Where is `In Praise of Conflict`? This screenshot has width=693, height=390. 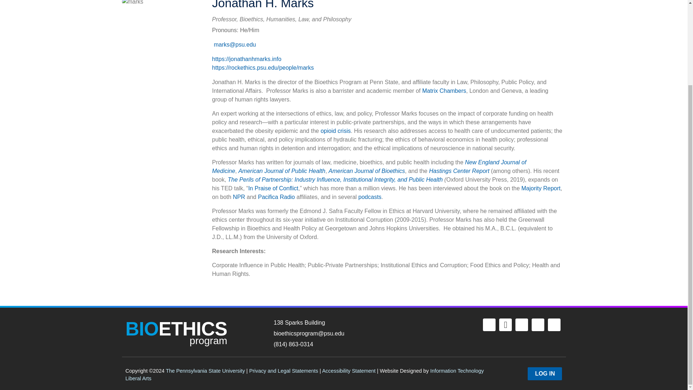
In Praise of Conflict is located at coordinates (273, 188).